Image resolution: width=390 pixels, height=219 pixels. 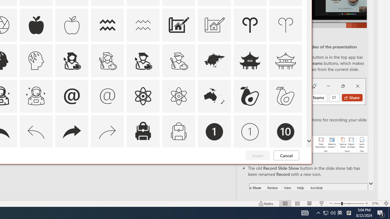 What do you see at coordinates (179, 167) in the screenshot?
I see `AutomationID: Icons_Badge8` at bounding box center [179, 167].